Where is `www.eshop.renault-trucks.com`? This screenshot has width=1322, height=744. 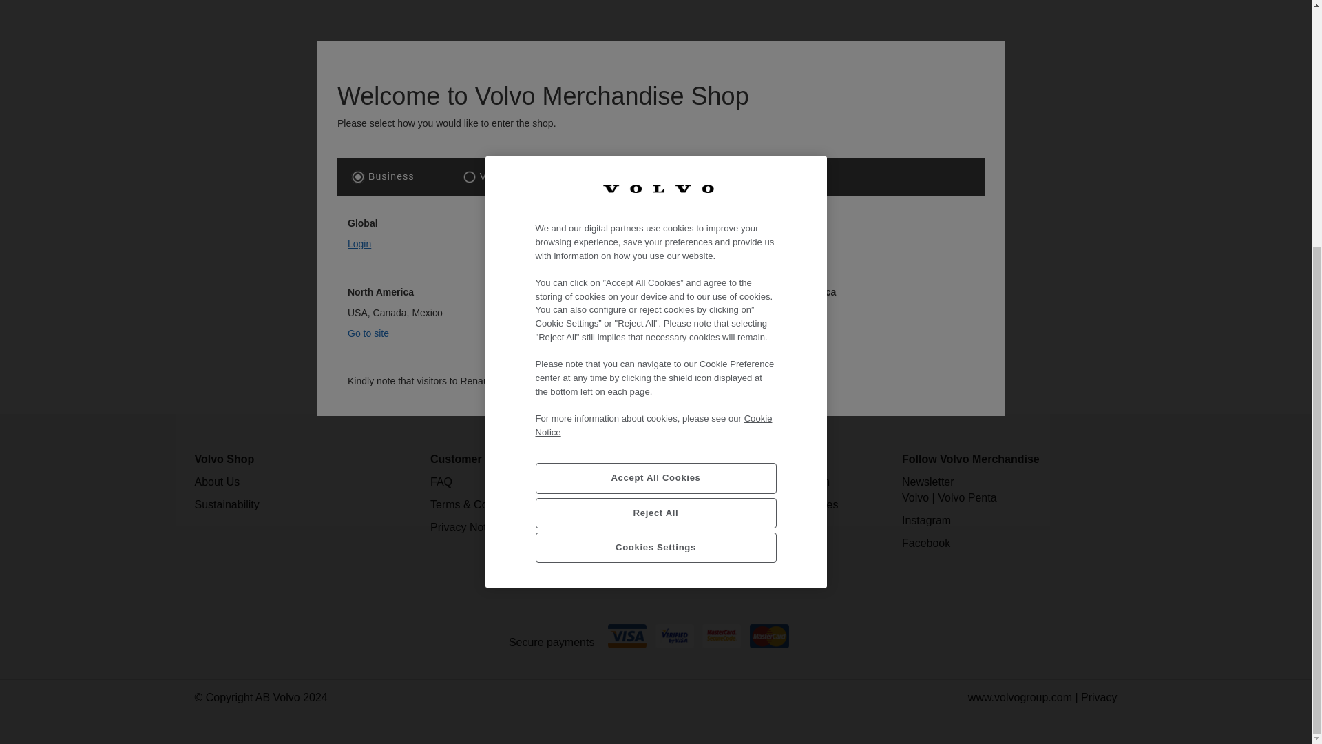 www.eshop.renault-trucks.com is located at coordinates (731, 19).